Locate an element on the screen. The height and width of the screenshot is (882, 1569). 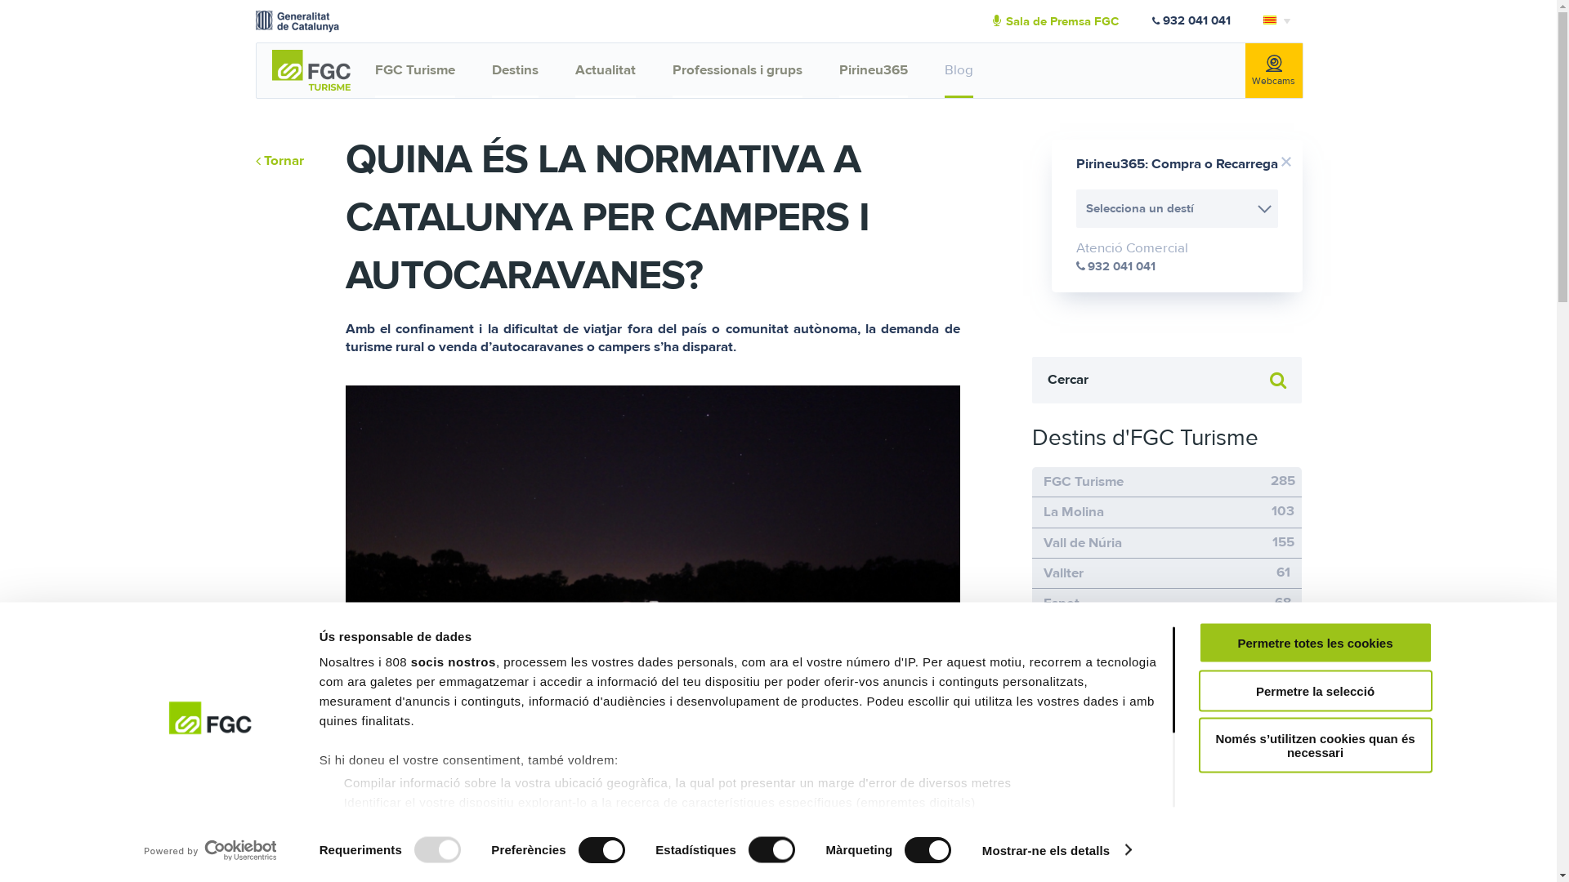
Espot is located at coordinates (1061, 604).